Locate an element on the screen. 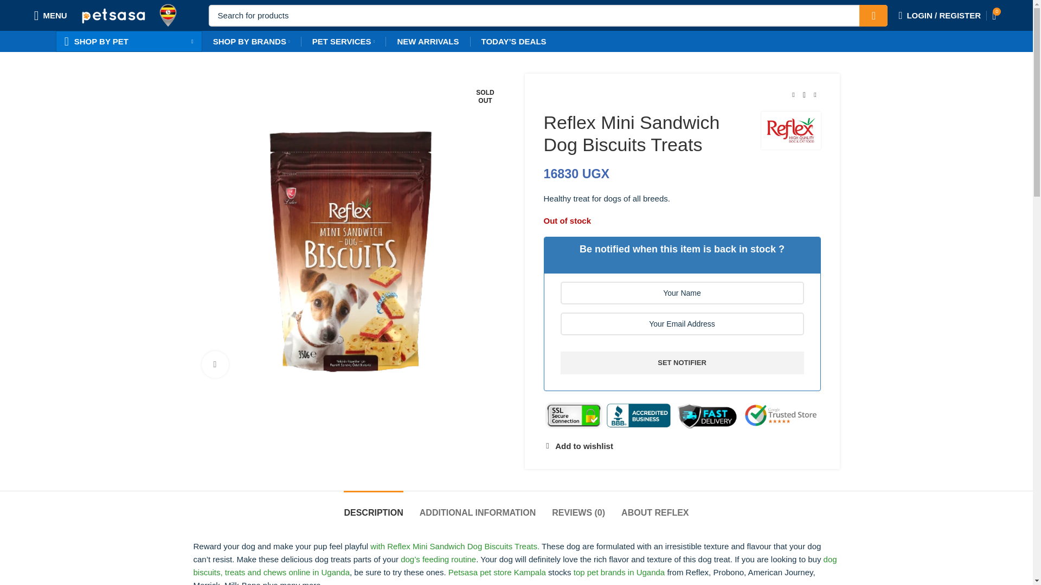 This screenshot has height=585, width=1041. Search for products is located at coordinates (548, 15).